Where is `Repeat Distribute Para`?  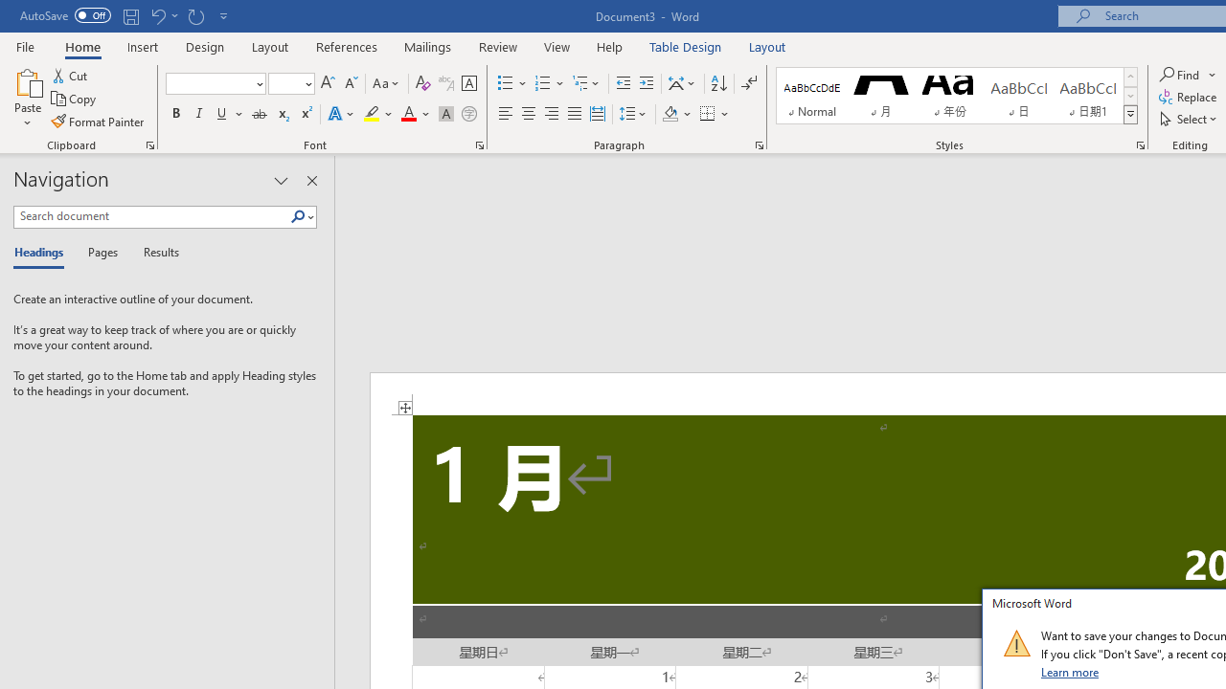
Repeat Distribute Para is located at coordinates (195, 15).